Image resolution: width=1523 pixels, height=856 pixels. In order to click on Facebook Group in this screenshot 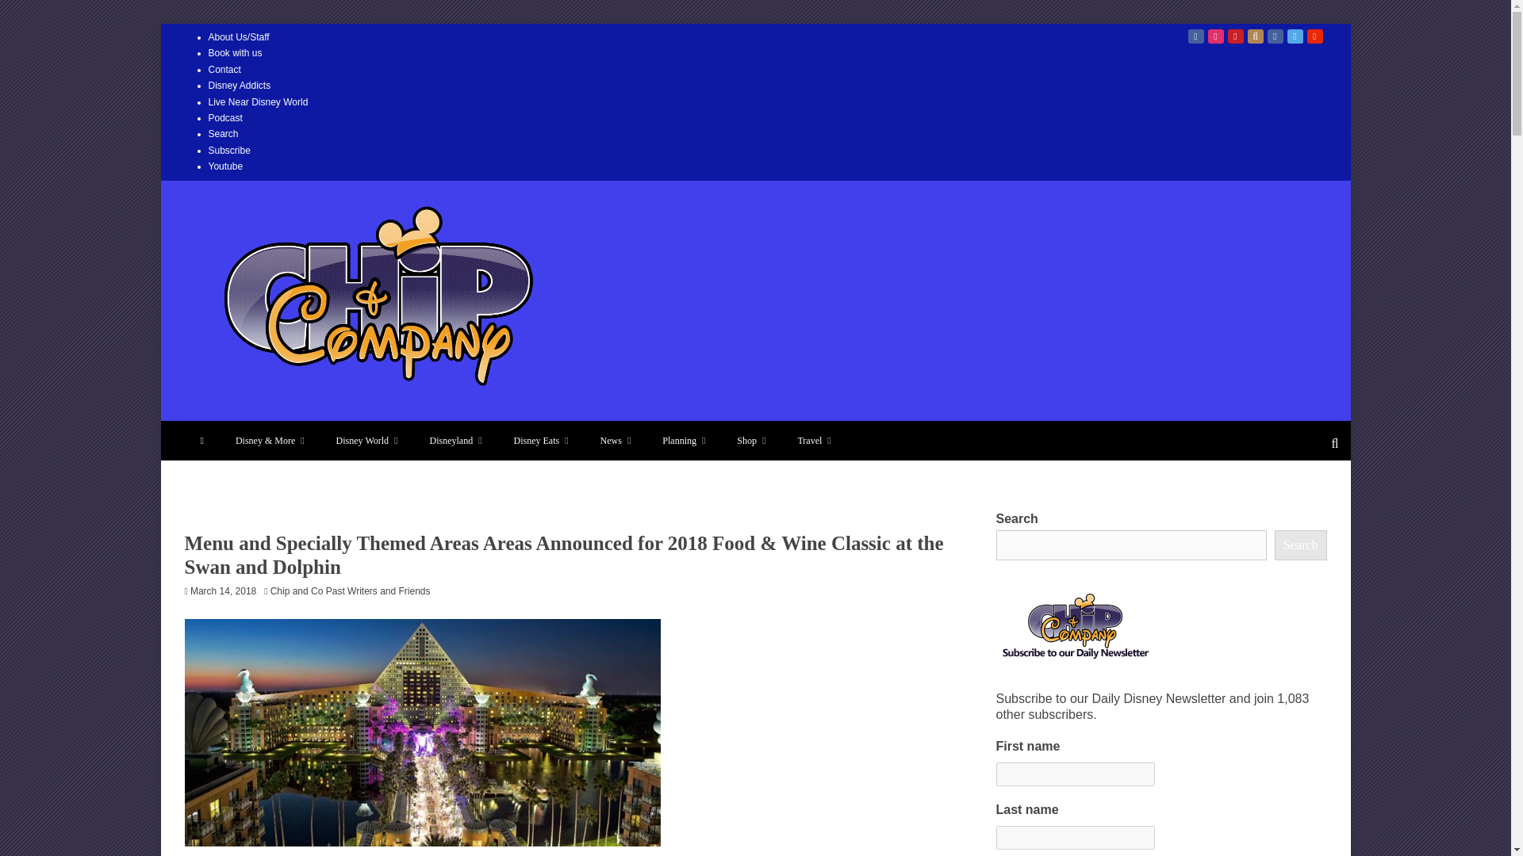, I will do `click(1276, 36)`.